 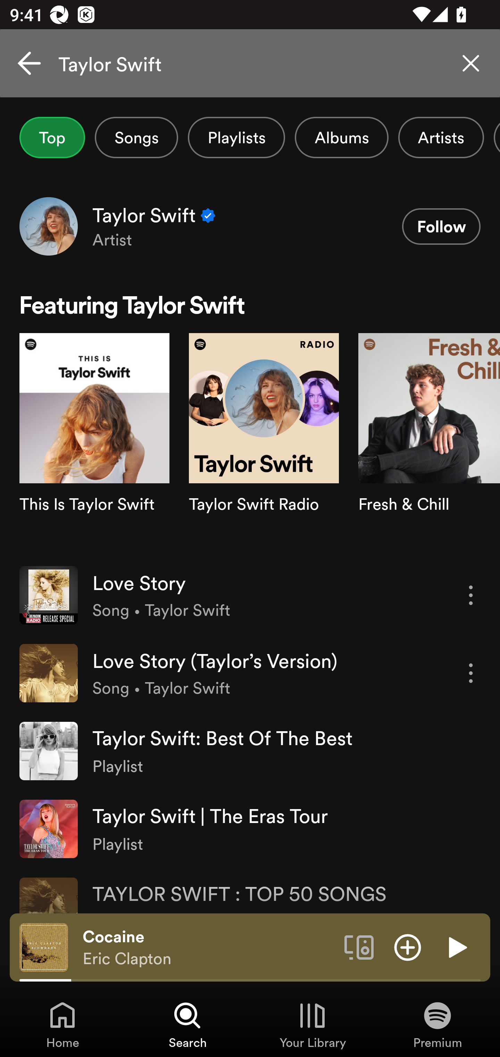 I want to click on Premium, Tab 4 of 4 Premium Premium, so click(x=437, y=1024).